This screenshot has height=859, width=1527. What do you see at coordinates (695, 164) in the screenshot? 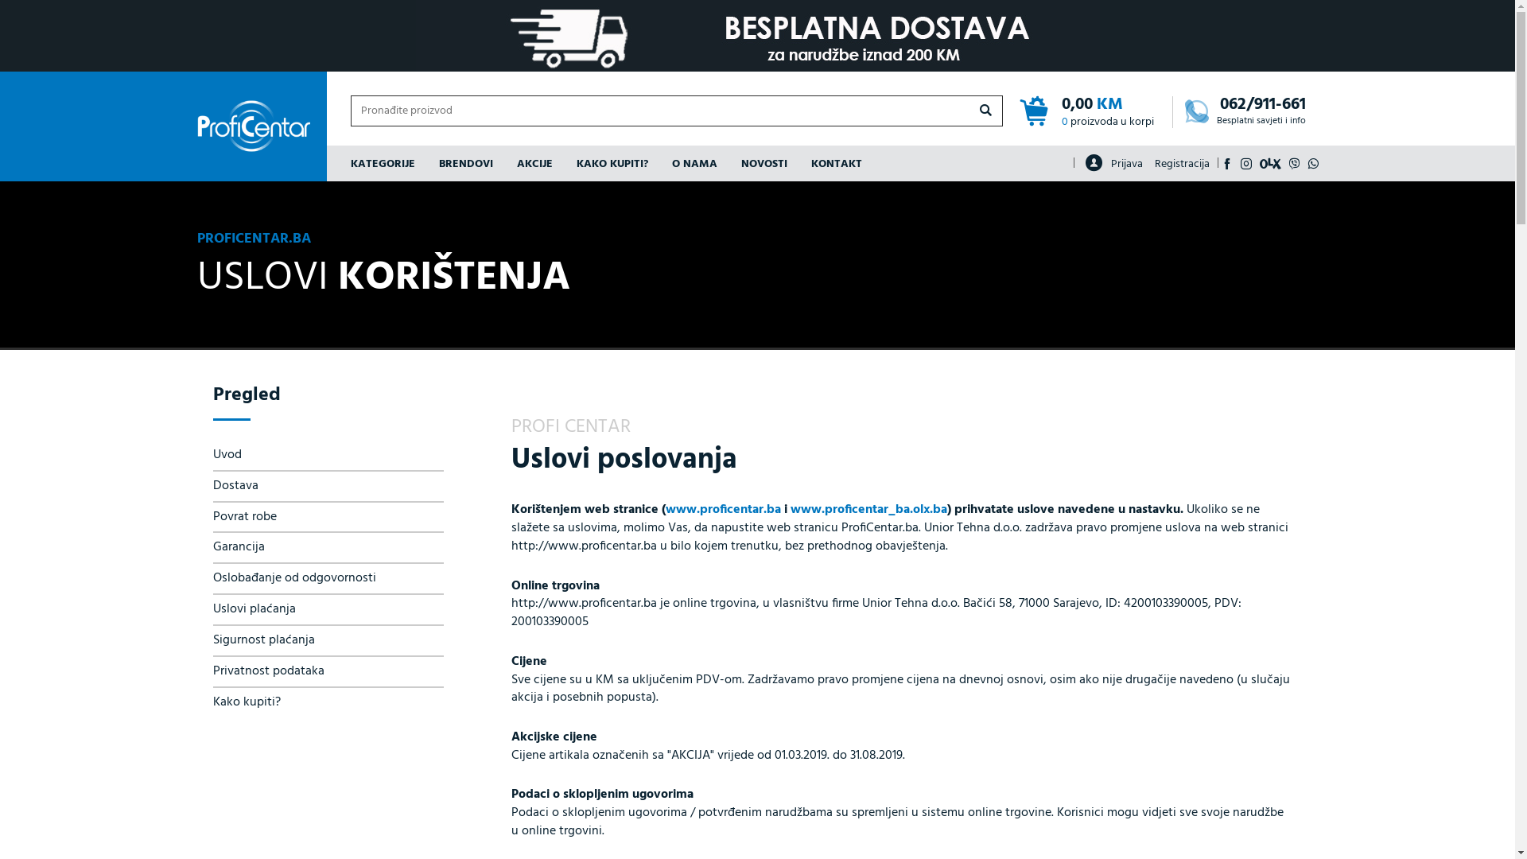
I see `O NAMA` at bounding box center [695, 164].